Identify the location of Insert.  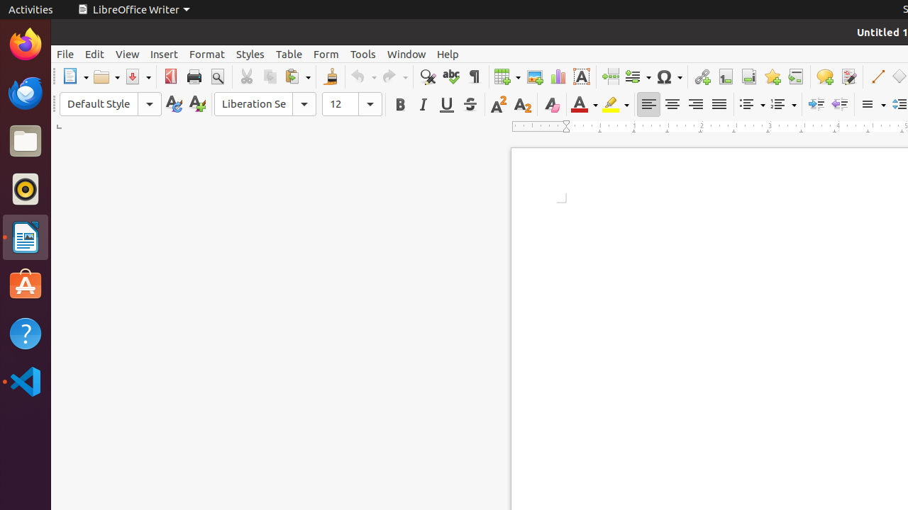
(165, 54).